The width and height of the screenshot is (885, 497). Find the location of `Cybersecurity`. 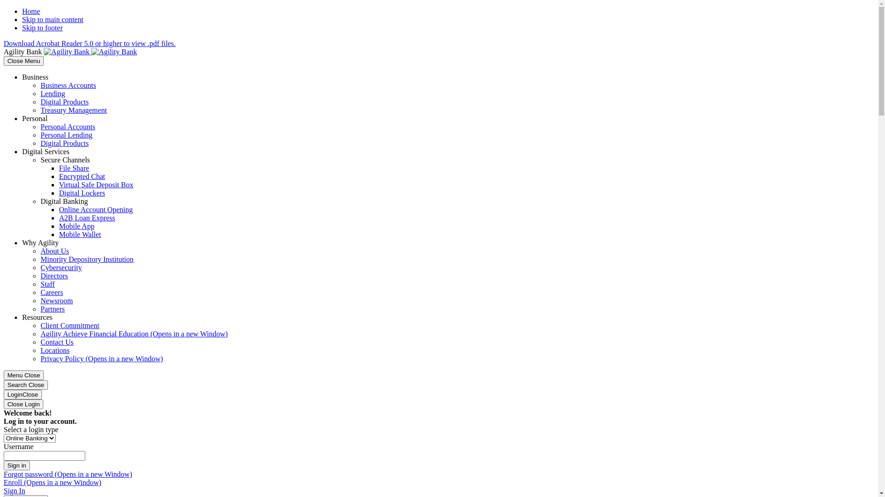

Cybersecurity is located at coordinates (61, 268).